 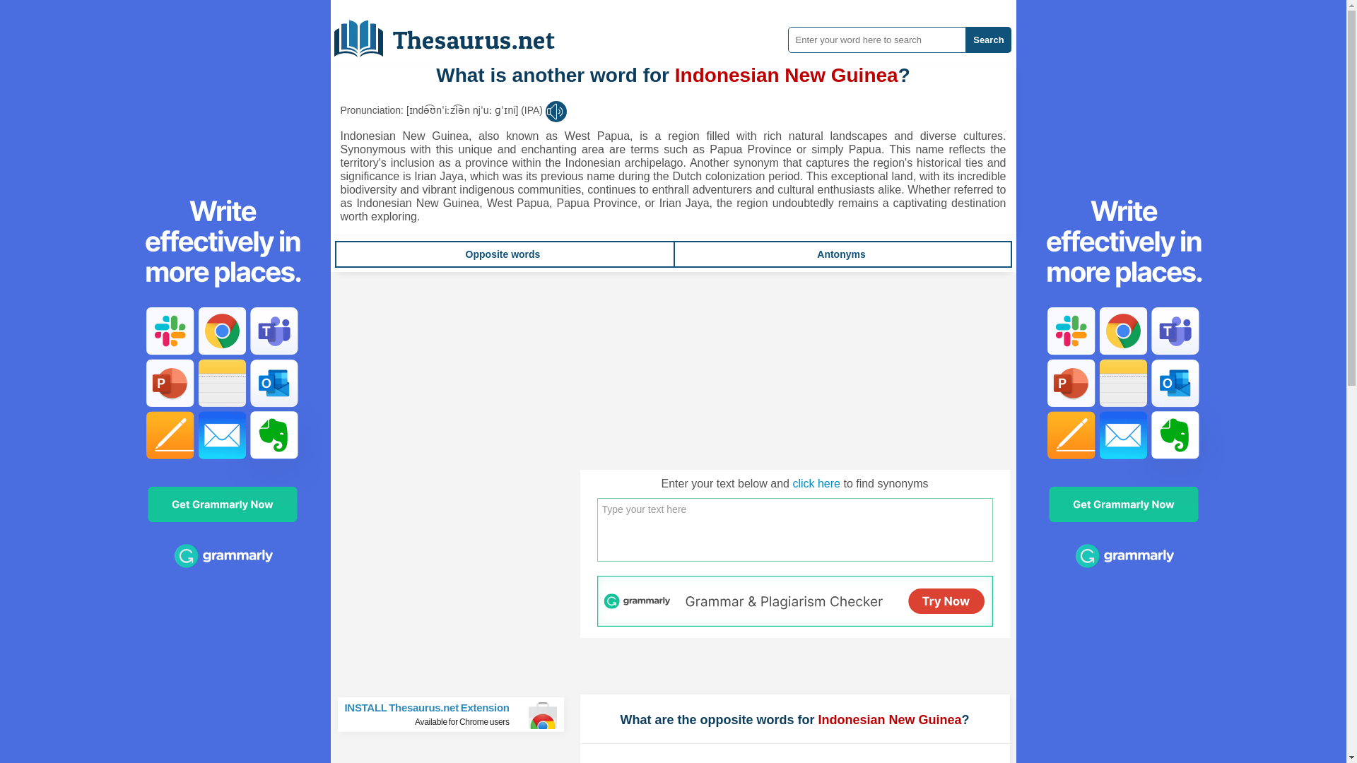 What do you see at coordinates (988, 40) in the screenshot?
I see `Search` at bounding box center [988, 40].